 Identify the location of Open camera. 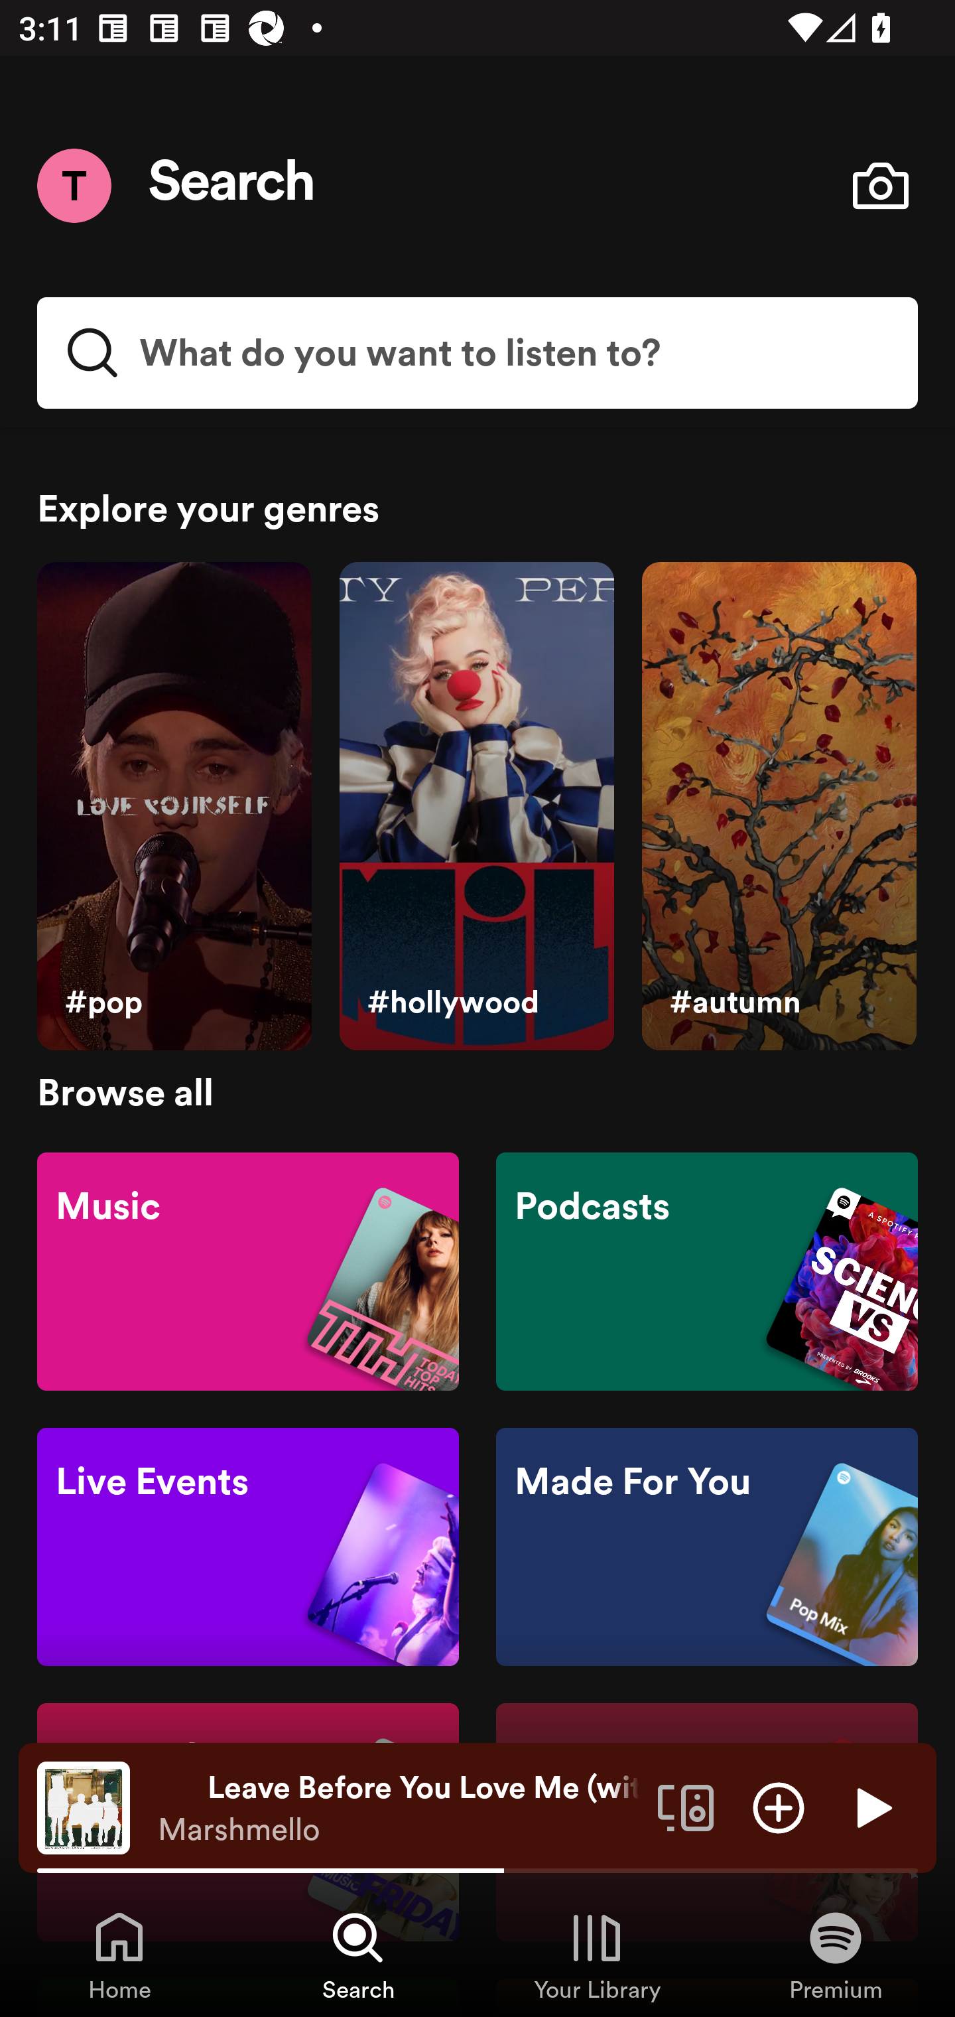
(880, 186).